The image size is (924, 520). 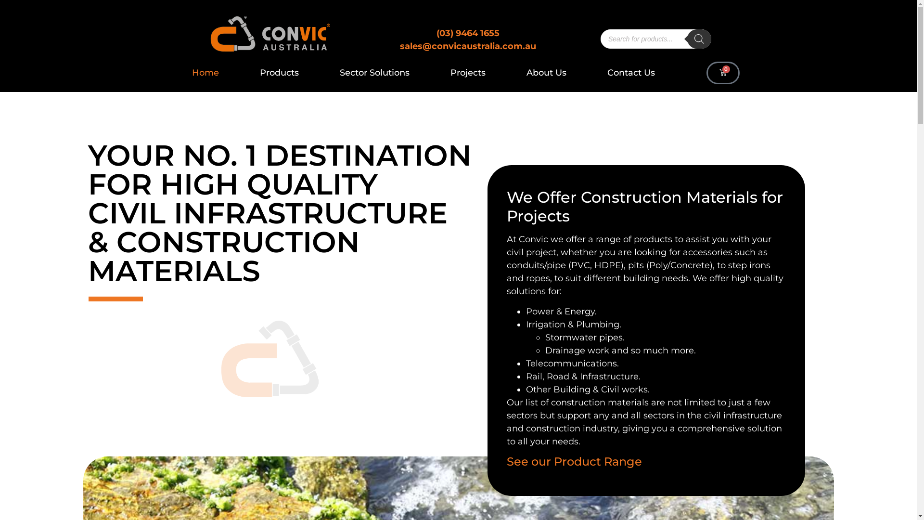 What do you see at coordinates (631, 73) in the screenshot?
I see `Contact Us` at bounding box center [631, 73].